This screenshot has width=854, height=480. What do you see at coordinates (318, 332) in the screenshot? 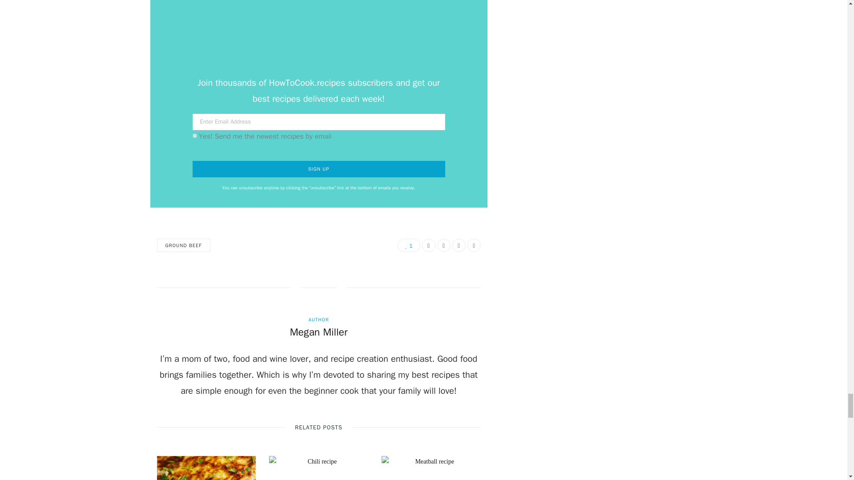
I see `Posts by Megan Miller` at bounding box center [318, 332].